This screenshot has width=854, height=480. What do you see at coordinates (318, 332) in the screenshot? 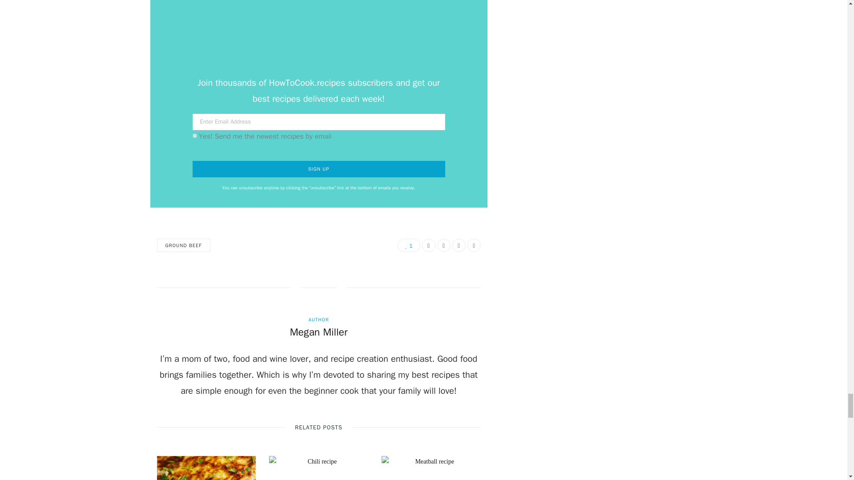
I see `Posts by Megan Miller` at bounding box center [318, 332].